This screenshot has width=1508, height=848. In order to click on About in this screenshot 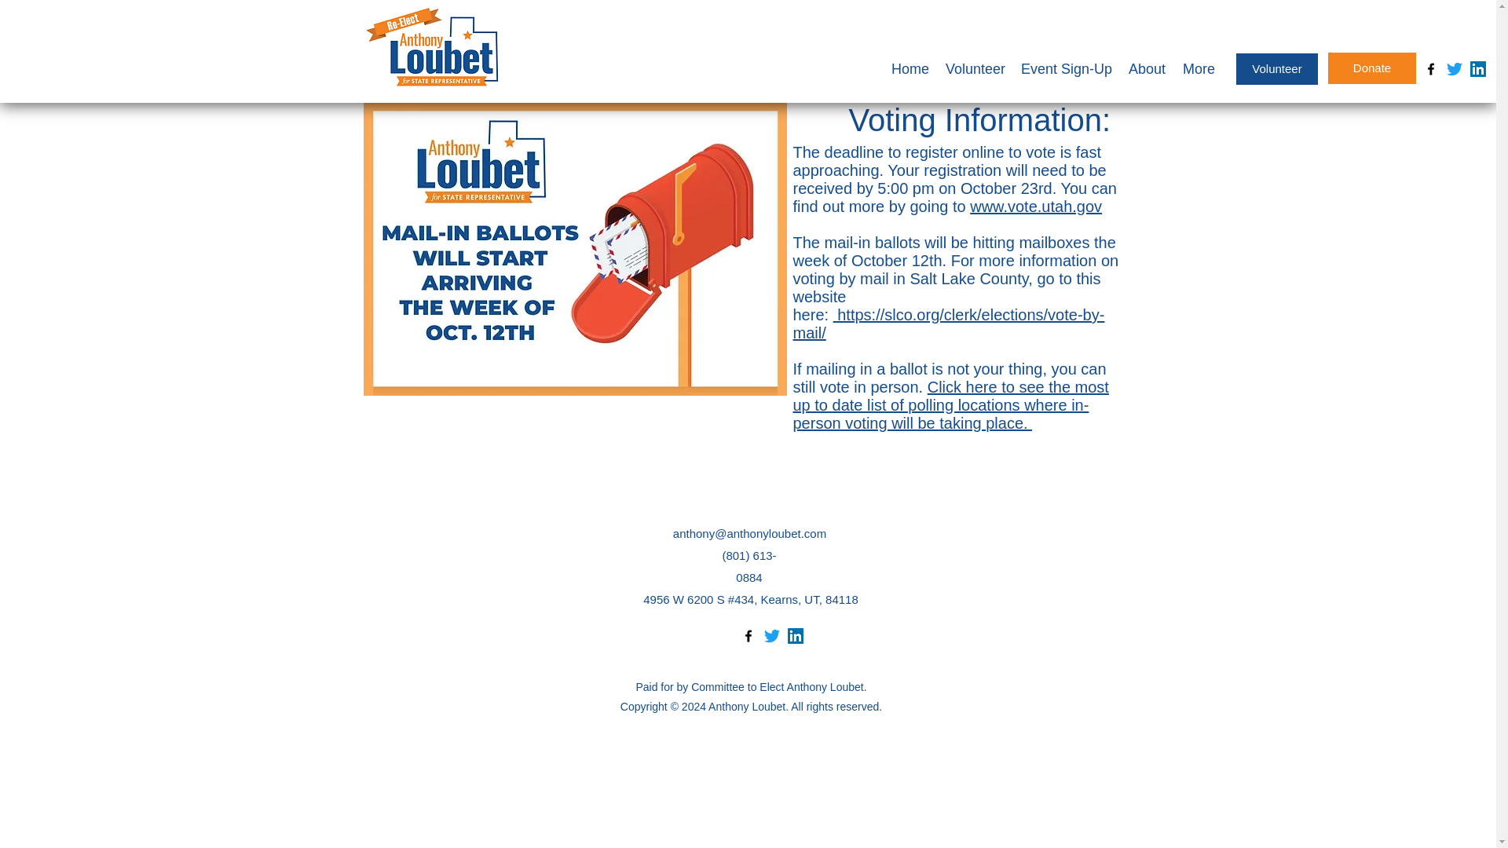, I will do `click(1145, 69)`.